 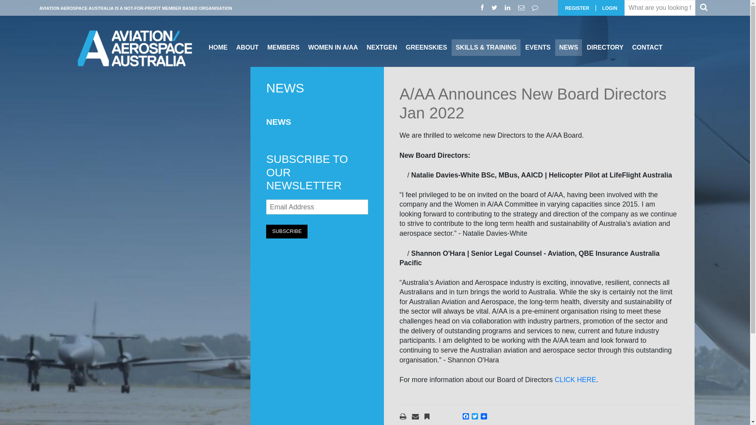 I want to click on LinkedIn, so click(x=509, y=8).